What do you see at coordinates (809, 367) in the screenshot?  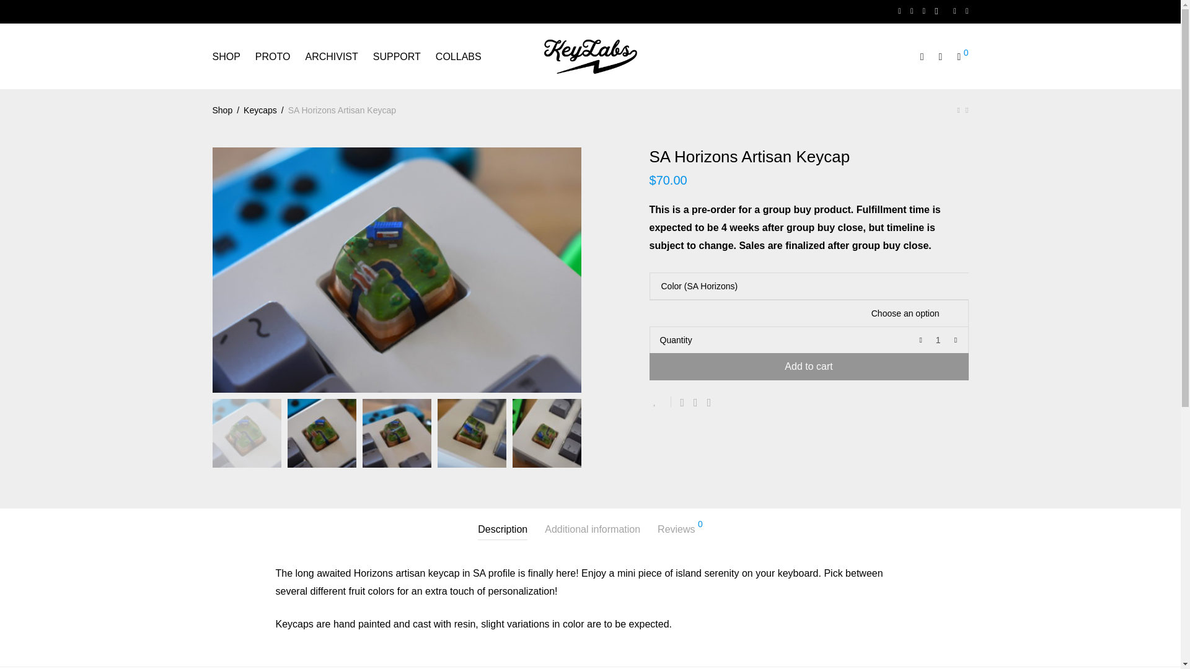 I see `Add to cart` at bounding box center [809, 367].